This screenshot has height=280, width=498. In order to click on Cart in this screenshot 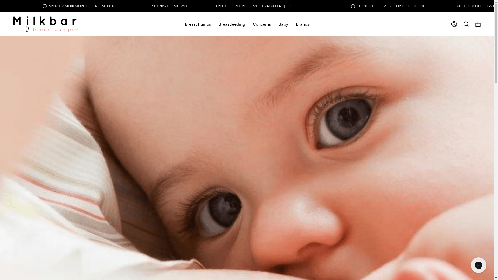, I will do `click(478, 24)`.